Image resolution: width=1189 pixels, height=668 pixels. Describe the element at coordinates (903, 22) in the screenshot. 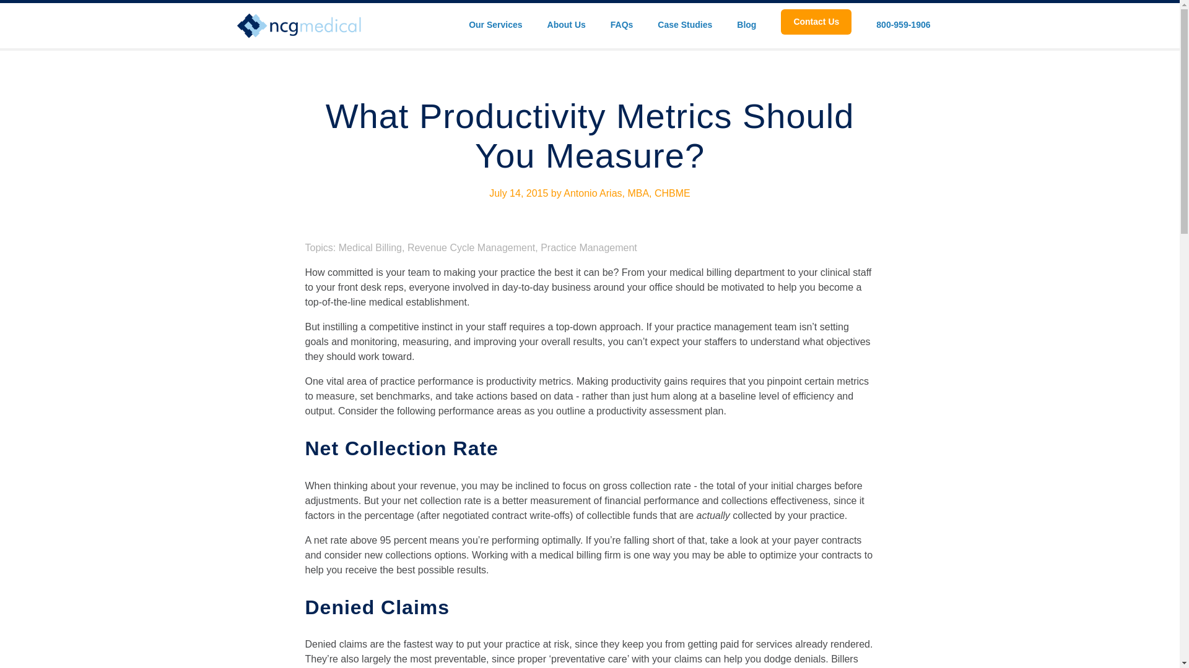

I see `800-959-1906` at that location.